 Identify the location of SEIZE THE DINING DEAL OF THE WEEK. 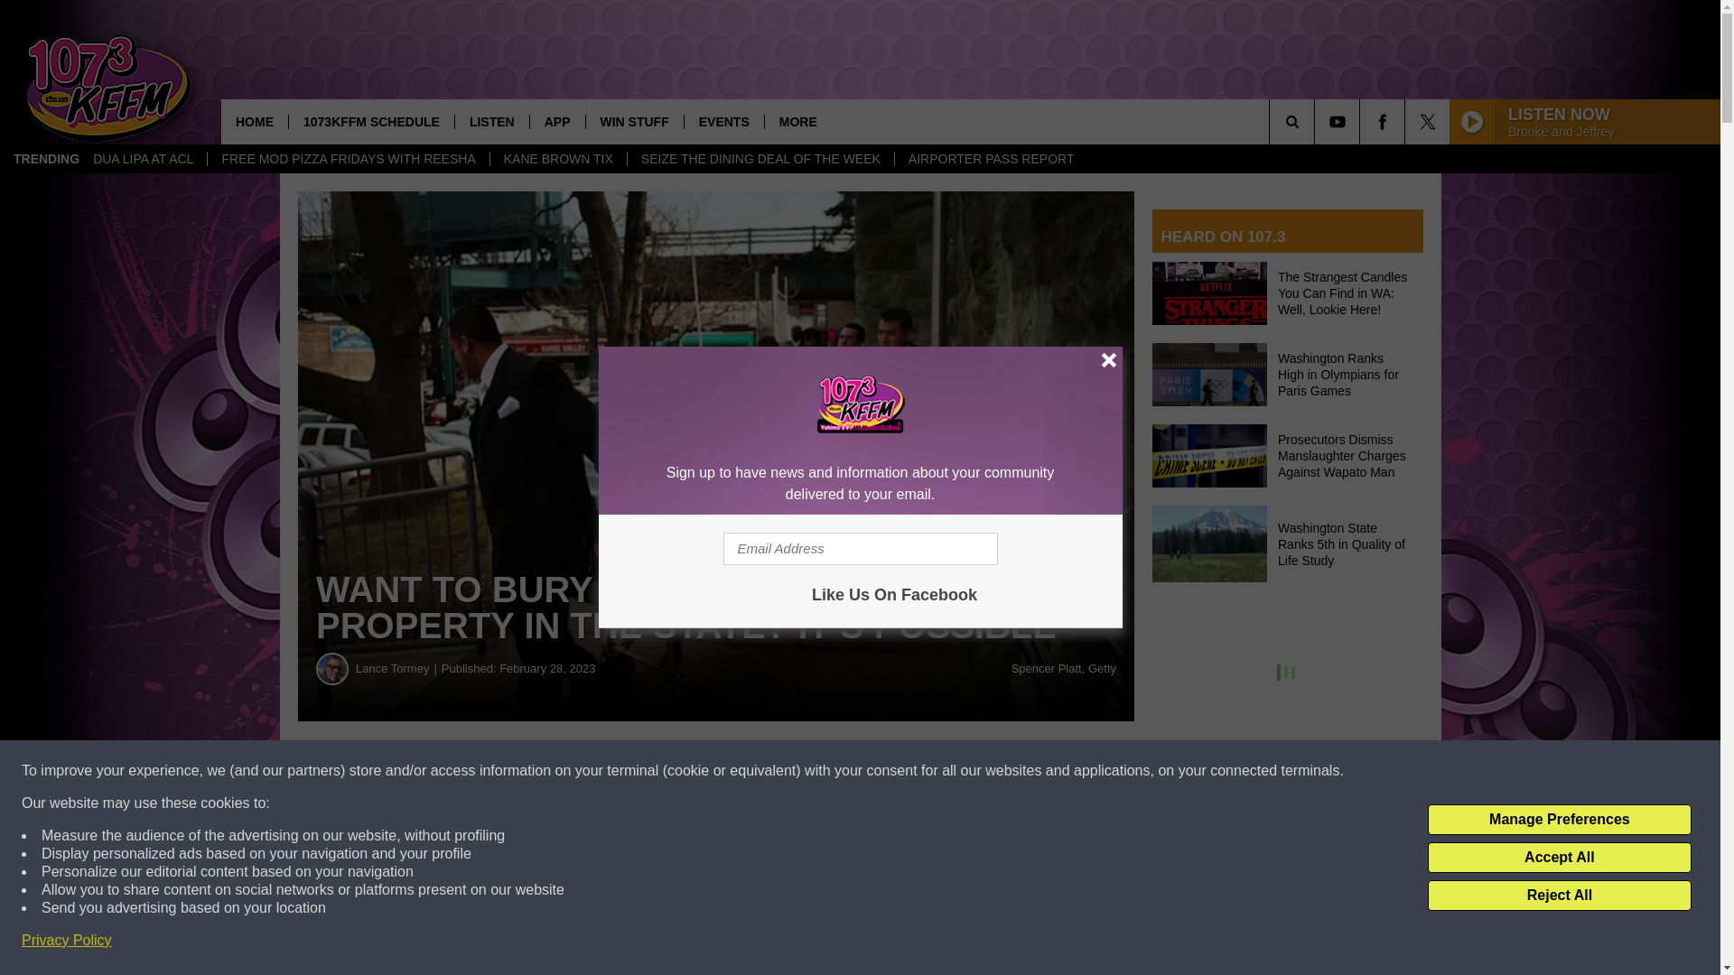
(760, 159).